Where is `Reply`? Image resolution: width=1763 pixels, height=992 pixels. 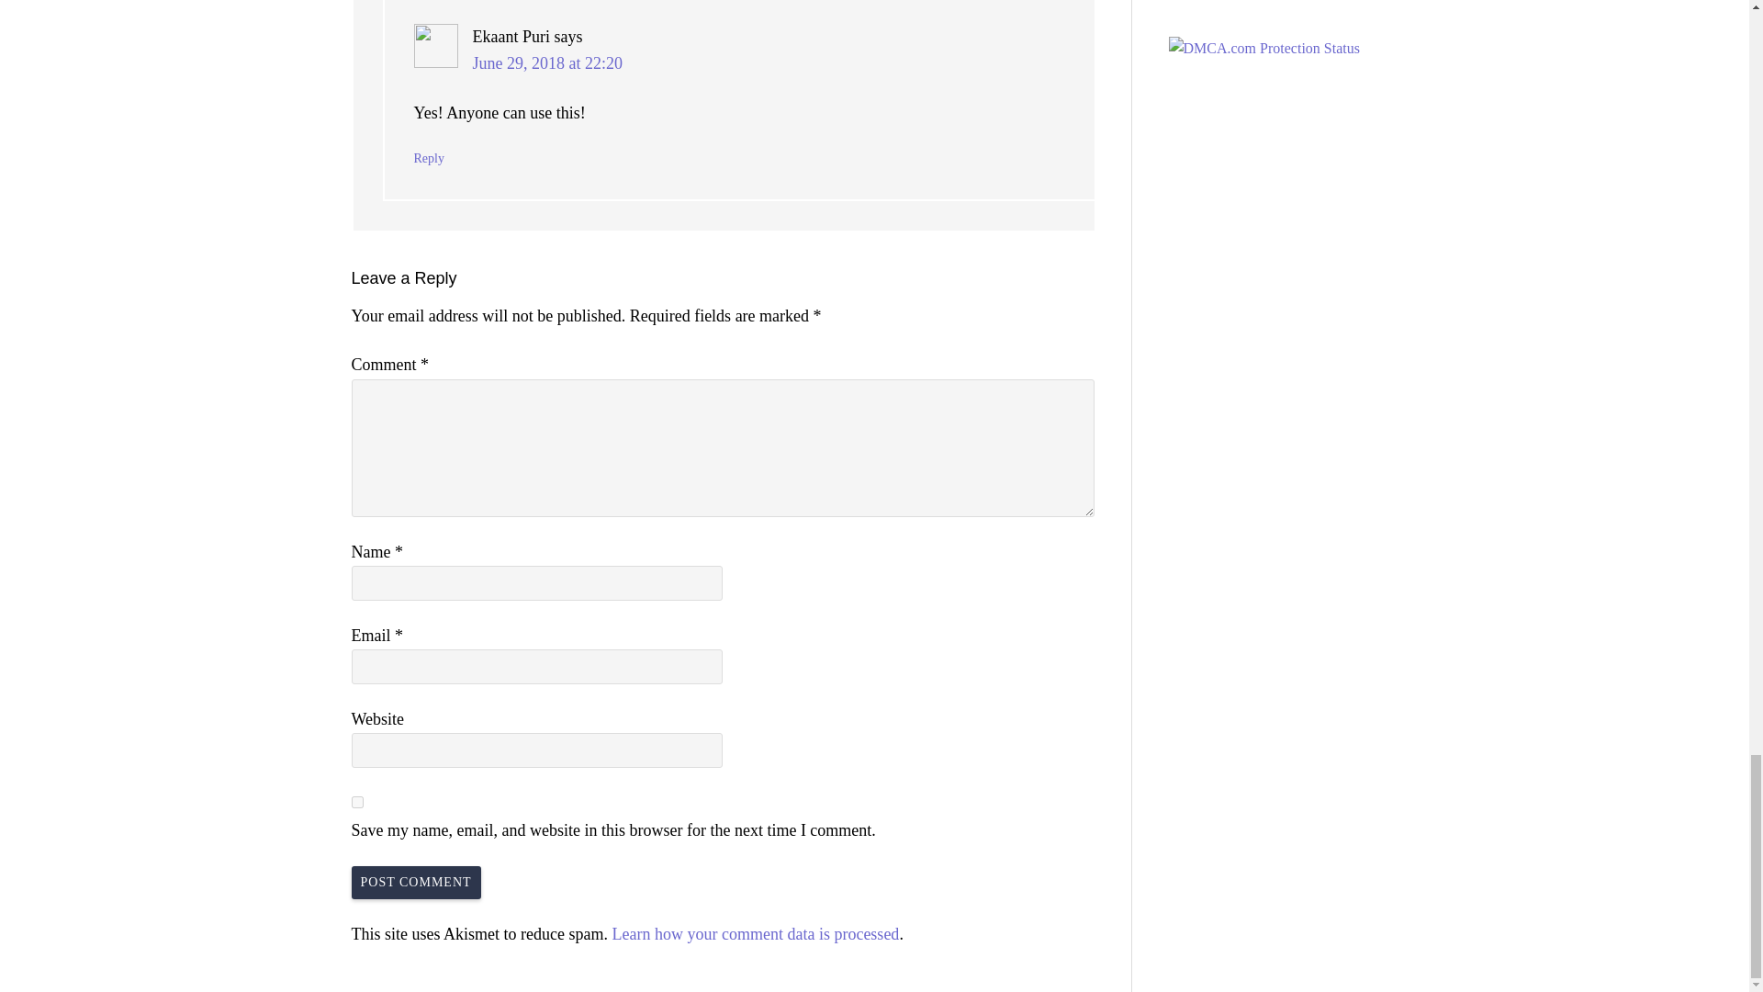 Reply is located at coordinates (428, 158).